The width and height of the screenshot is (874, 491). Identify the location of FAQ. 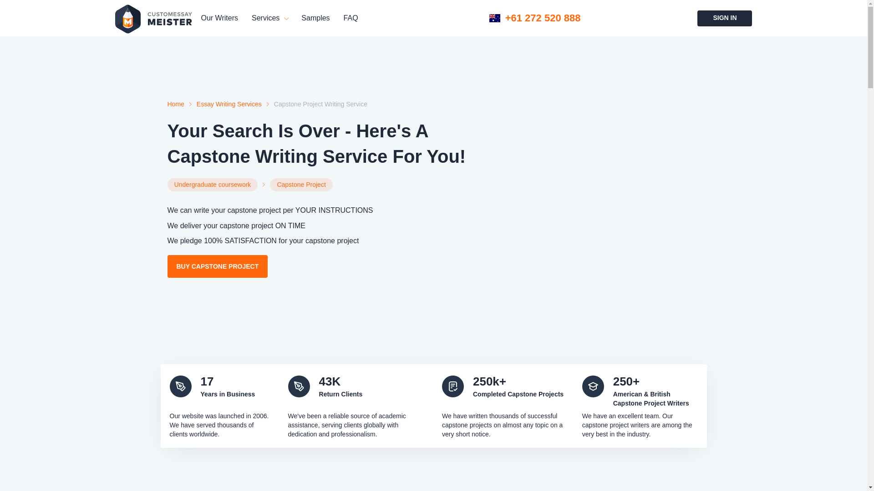
(351, 18).